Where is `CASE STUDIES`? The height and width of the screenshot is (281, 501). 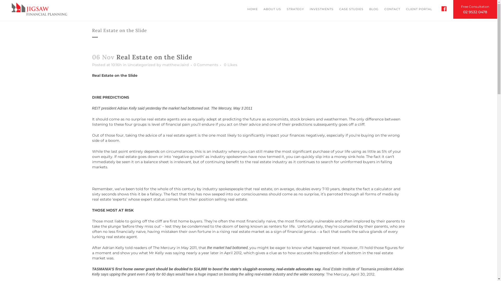
CASE STUDIES is located at coordinates (351, 9).